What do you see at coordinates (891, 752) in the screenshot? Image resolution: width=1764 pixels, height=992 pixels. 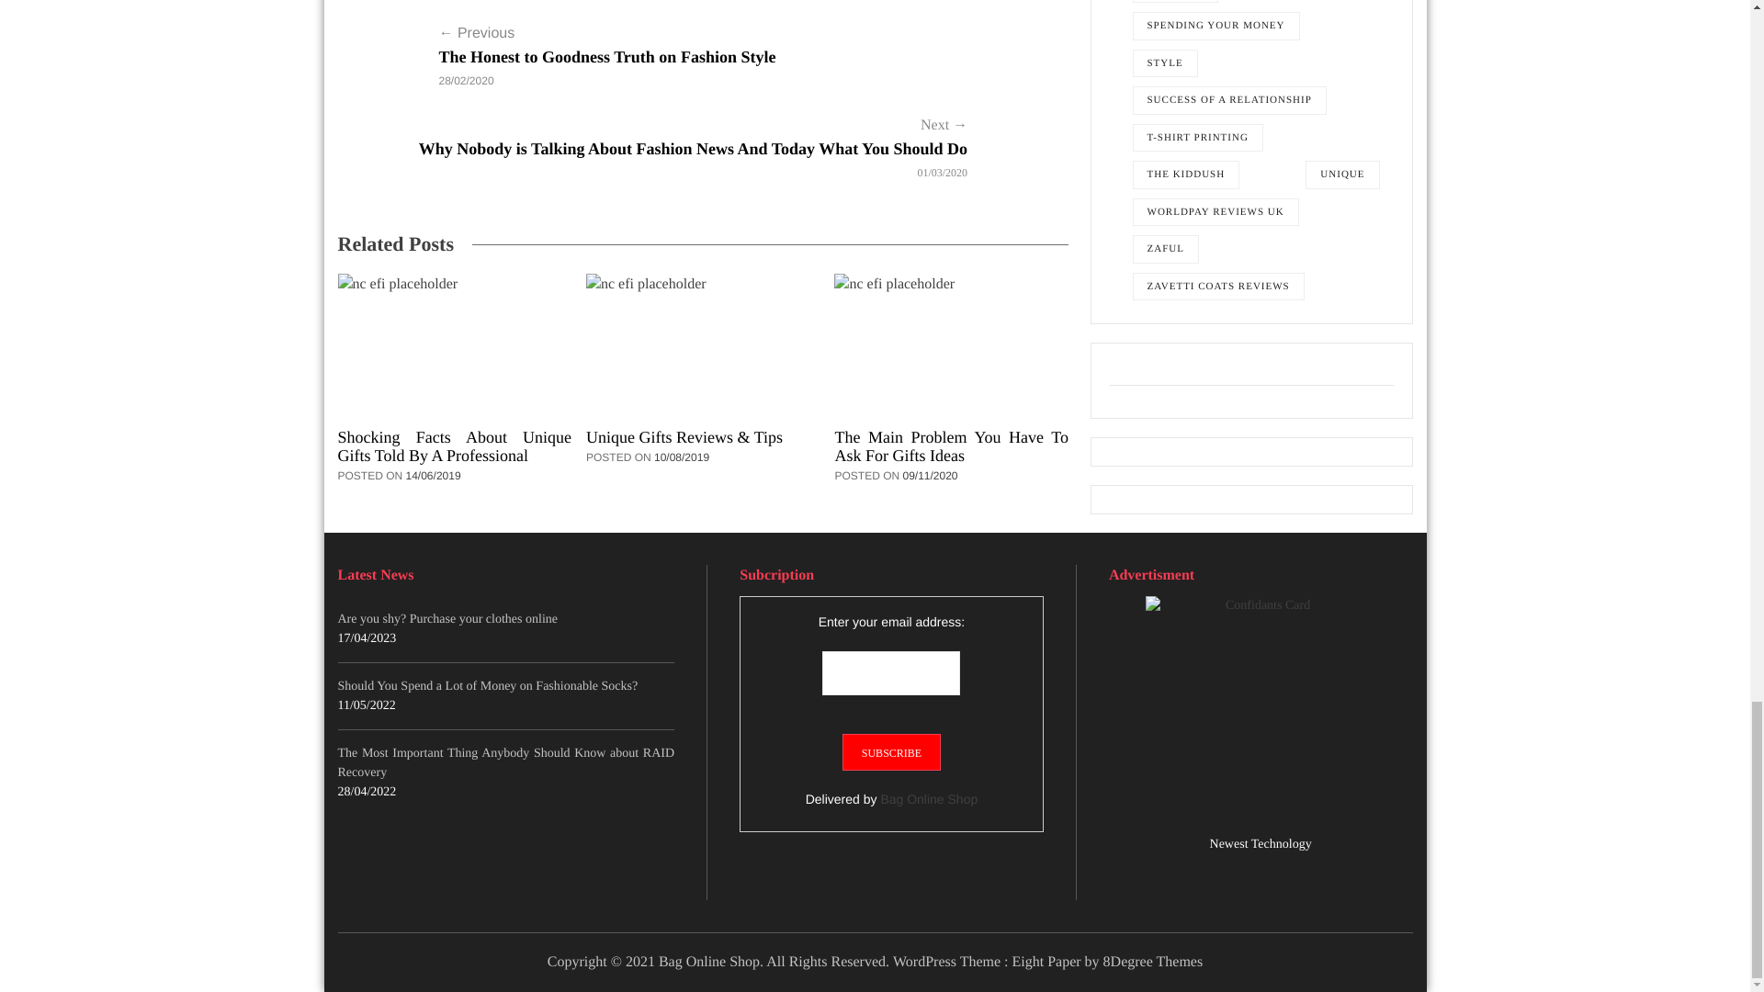 I see `Subscribe` at bounding box center [891, 752].